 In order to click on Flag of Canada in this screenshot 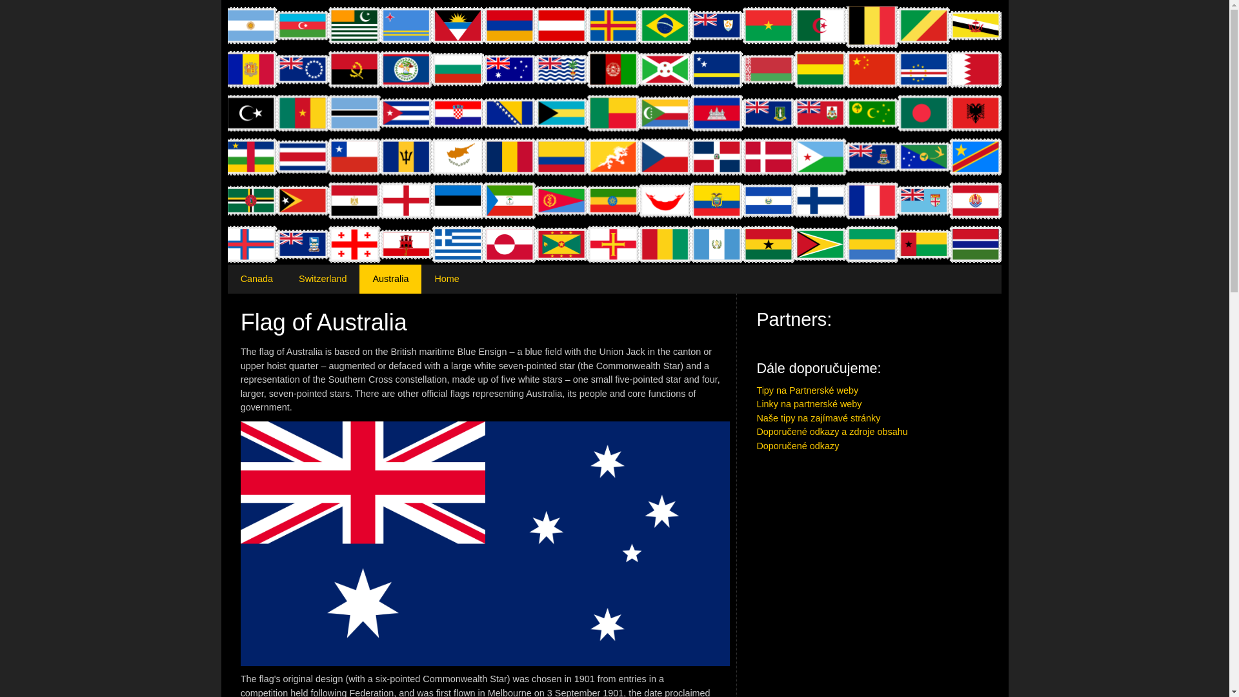, I will do `click(257, 279)`.